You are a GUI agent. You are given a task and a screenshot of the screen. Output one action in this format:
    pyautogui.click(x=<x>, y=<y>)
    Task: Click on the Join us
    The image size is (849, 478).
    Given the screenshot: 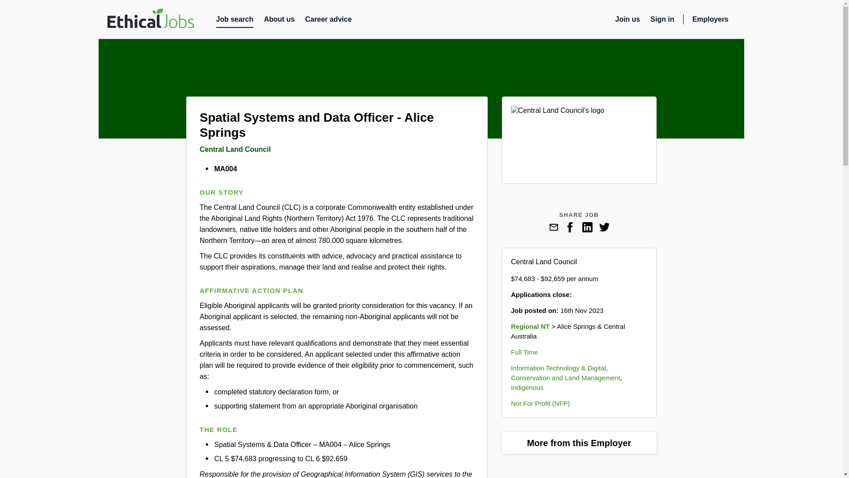 What is the action you would take?
    pyautogui.click(x=627, y=21)
    